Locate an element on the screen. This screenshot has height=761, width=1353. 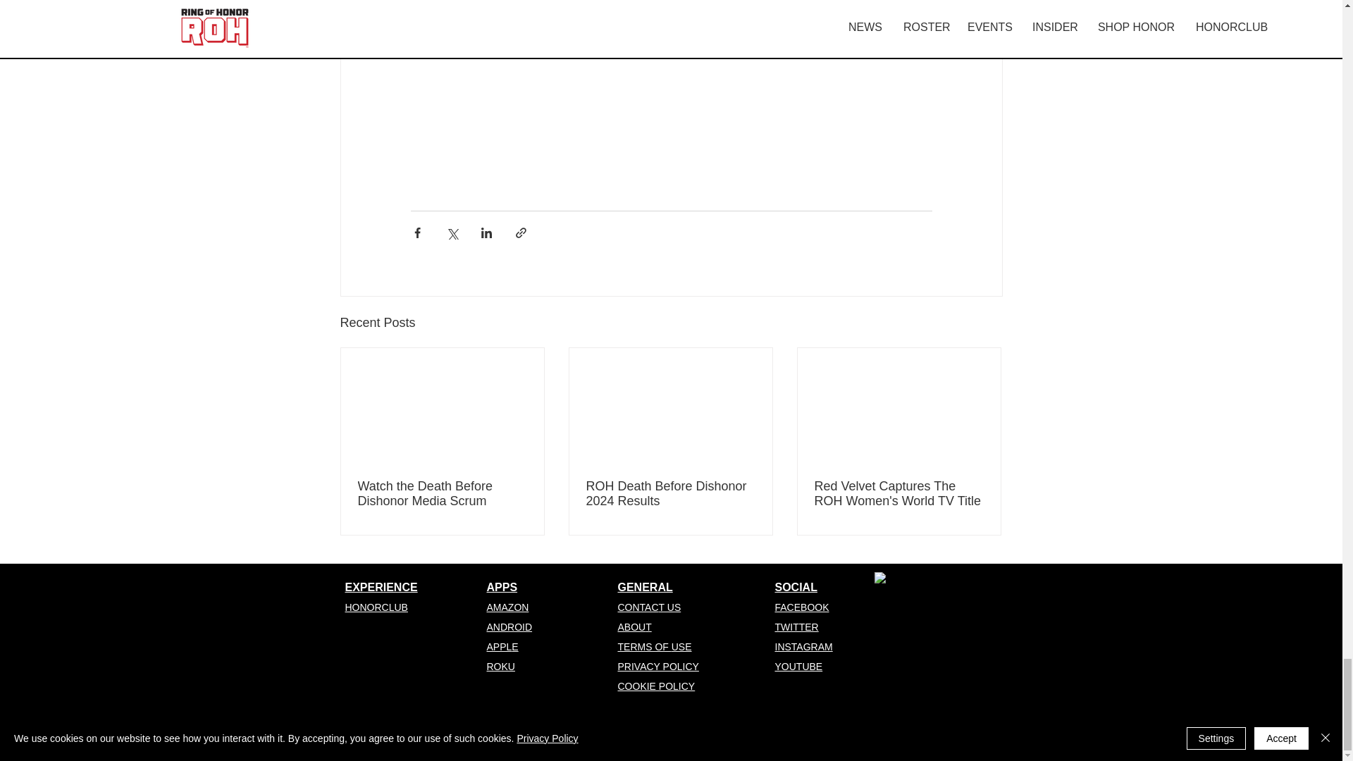
AMAZON is located at coordinates (507, 607).